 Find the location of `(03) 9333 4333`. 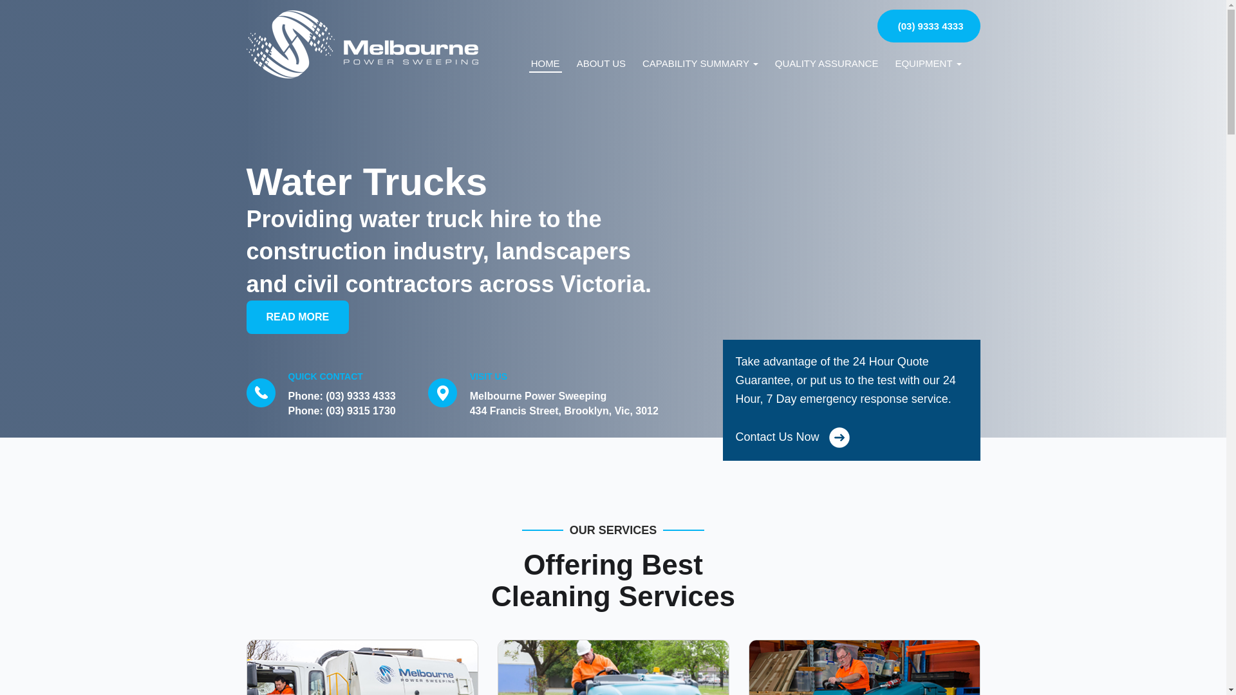

(03) 9333 4333 is located at coordinates (360, 396).